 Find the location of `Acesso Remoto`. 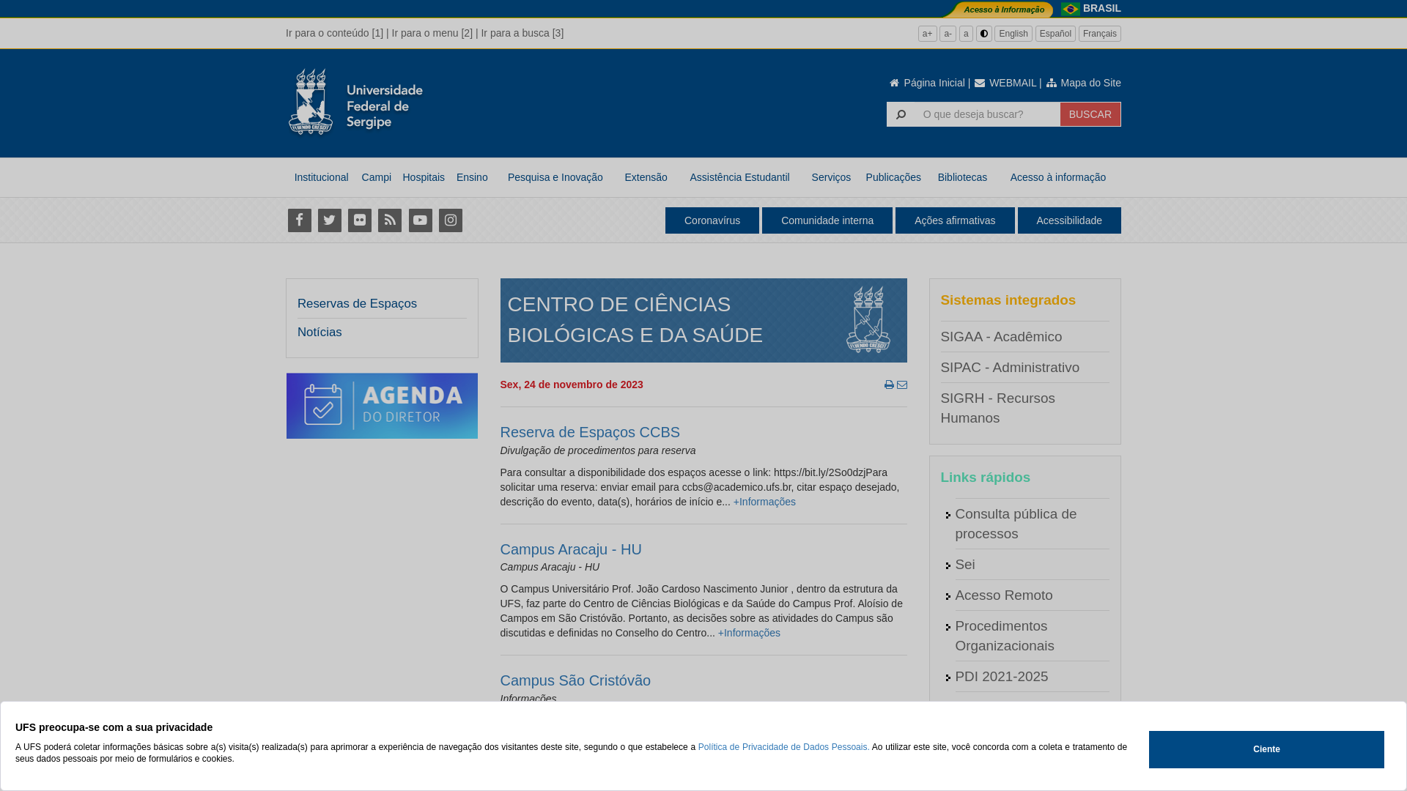

Acesso Remoto is located at coordinates (1004, 595).